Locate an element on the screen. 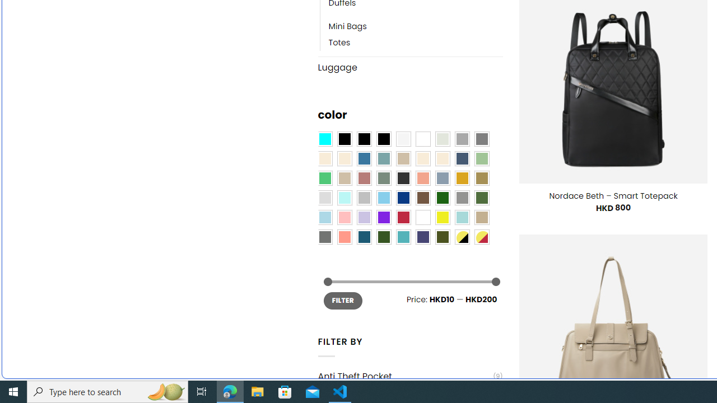 The width and height of the screenshot is (717, 403). Dark Gray is located at coordinates (462, 139).